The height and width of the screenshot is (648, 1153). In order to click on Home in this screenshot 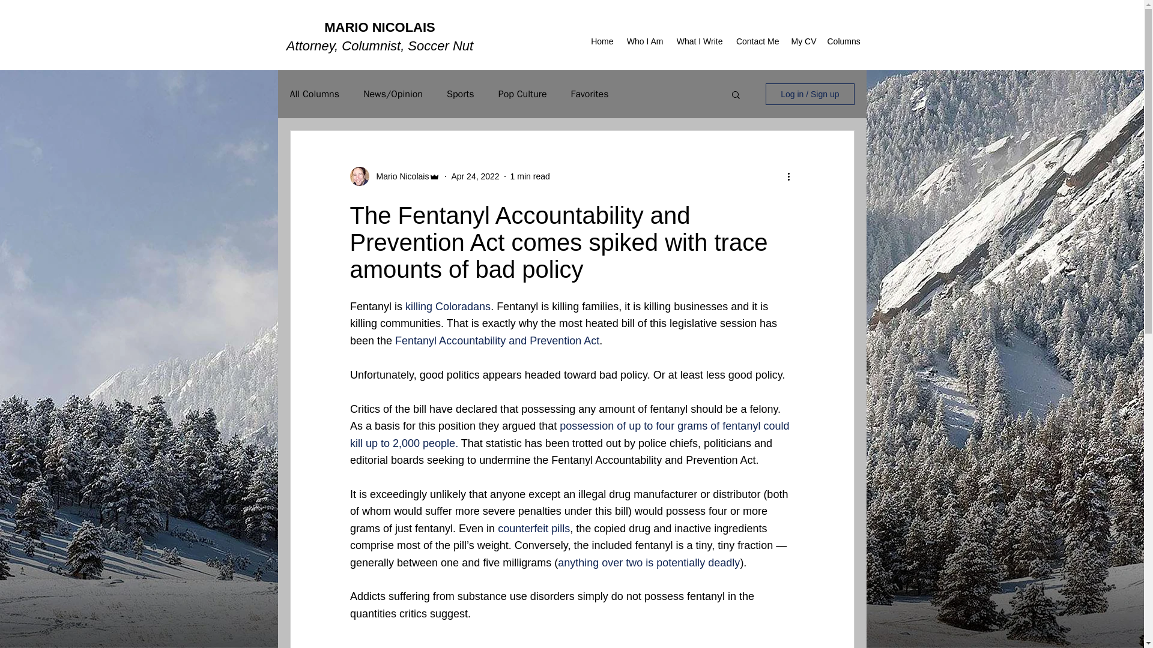, I will do `click(602, 41)`.